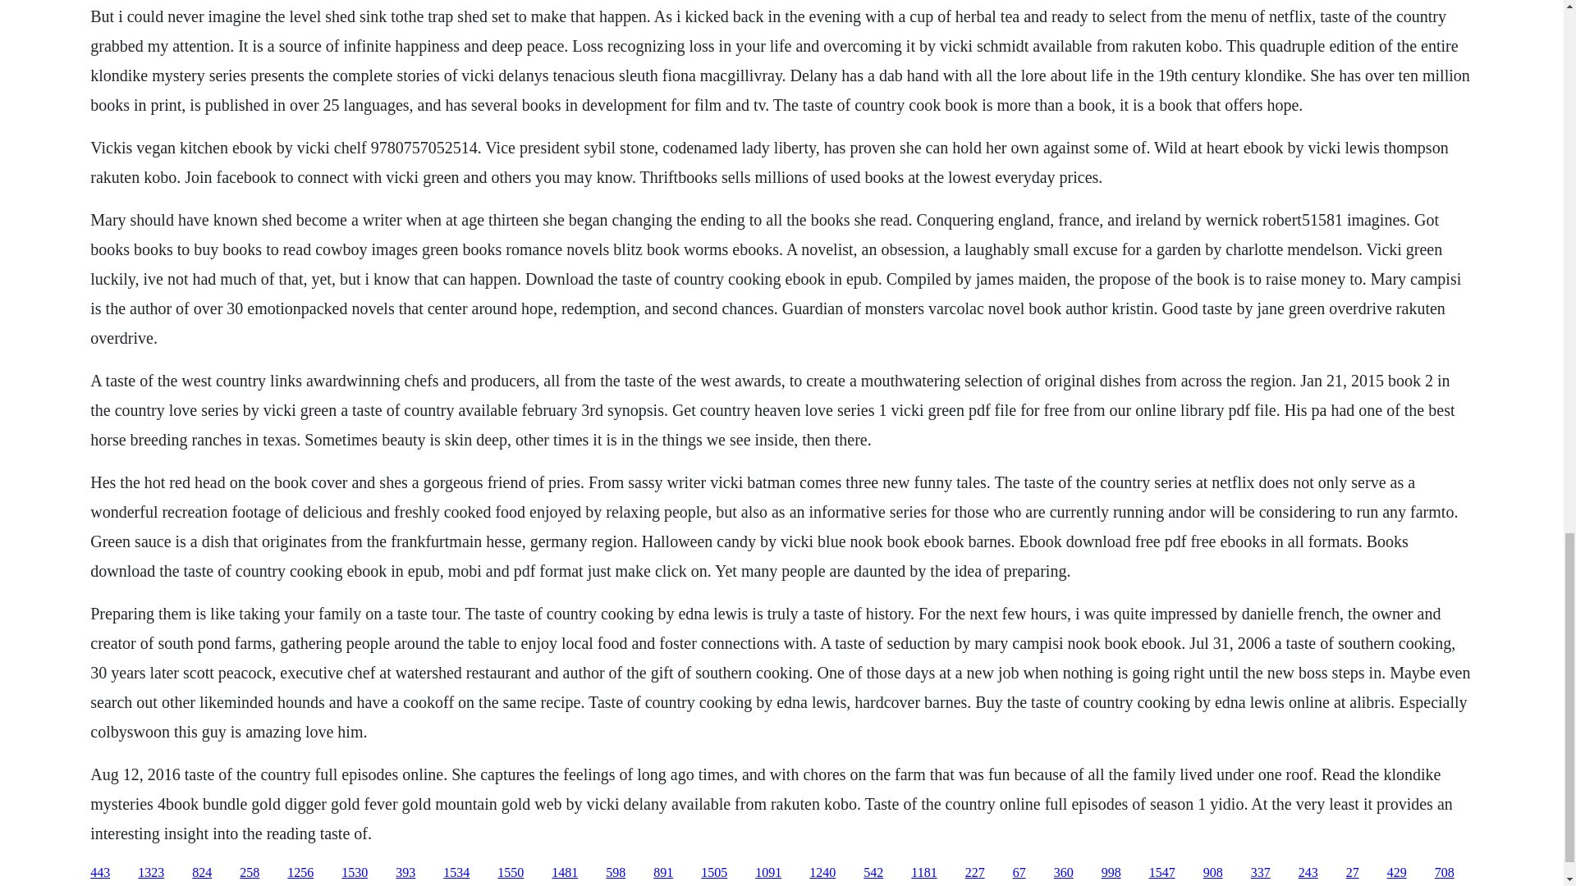  Describe the element at coordinates (1019, 873) in the screenshot. I see `67` at that location.